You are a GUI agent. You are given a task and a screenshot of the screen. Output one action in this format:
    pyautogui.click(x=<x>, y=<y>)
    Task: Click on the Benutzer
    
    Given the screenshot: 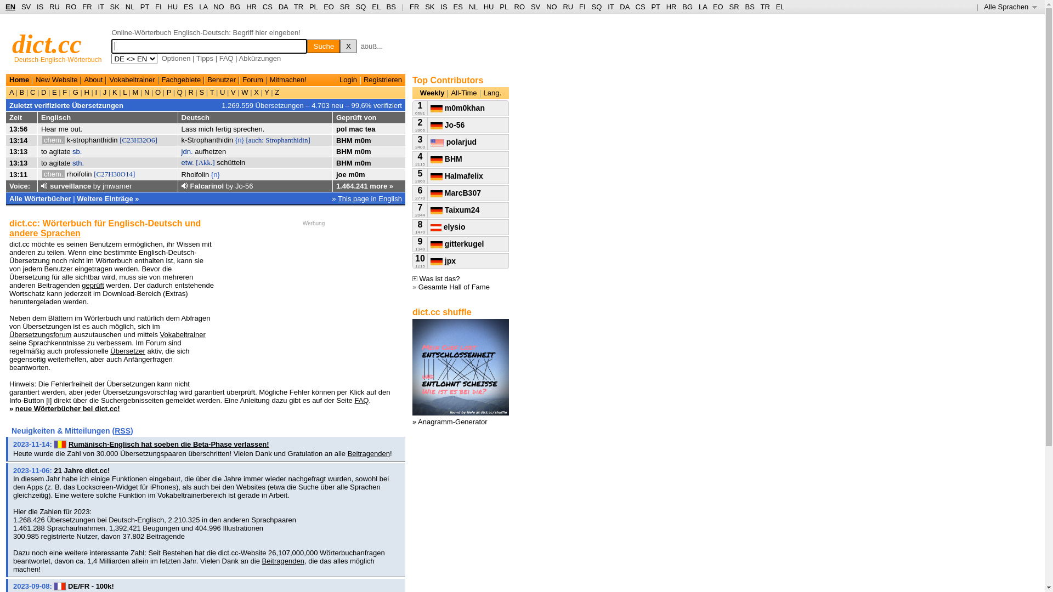 What is the action you would take?
    pyautogui.click(x=222, y=80)
    